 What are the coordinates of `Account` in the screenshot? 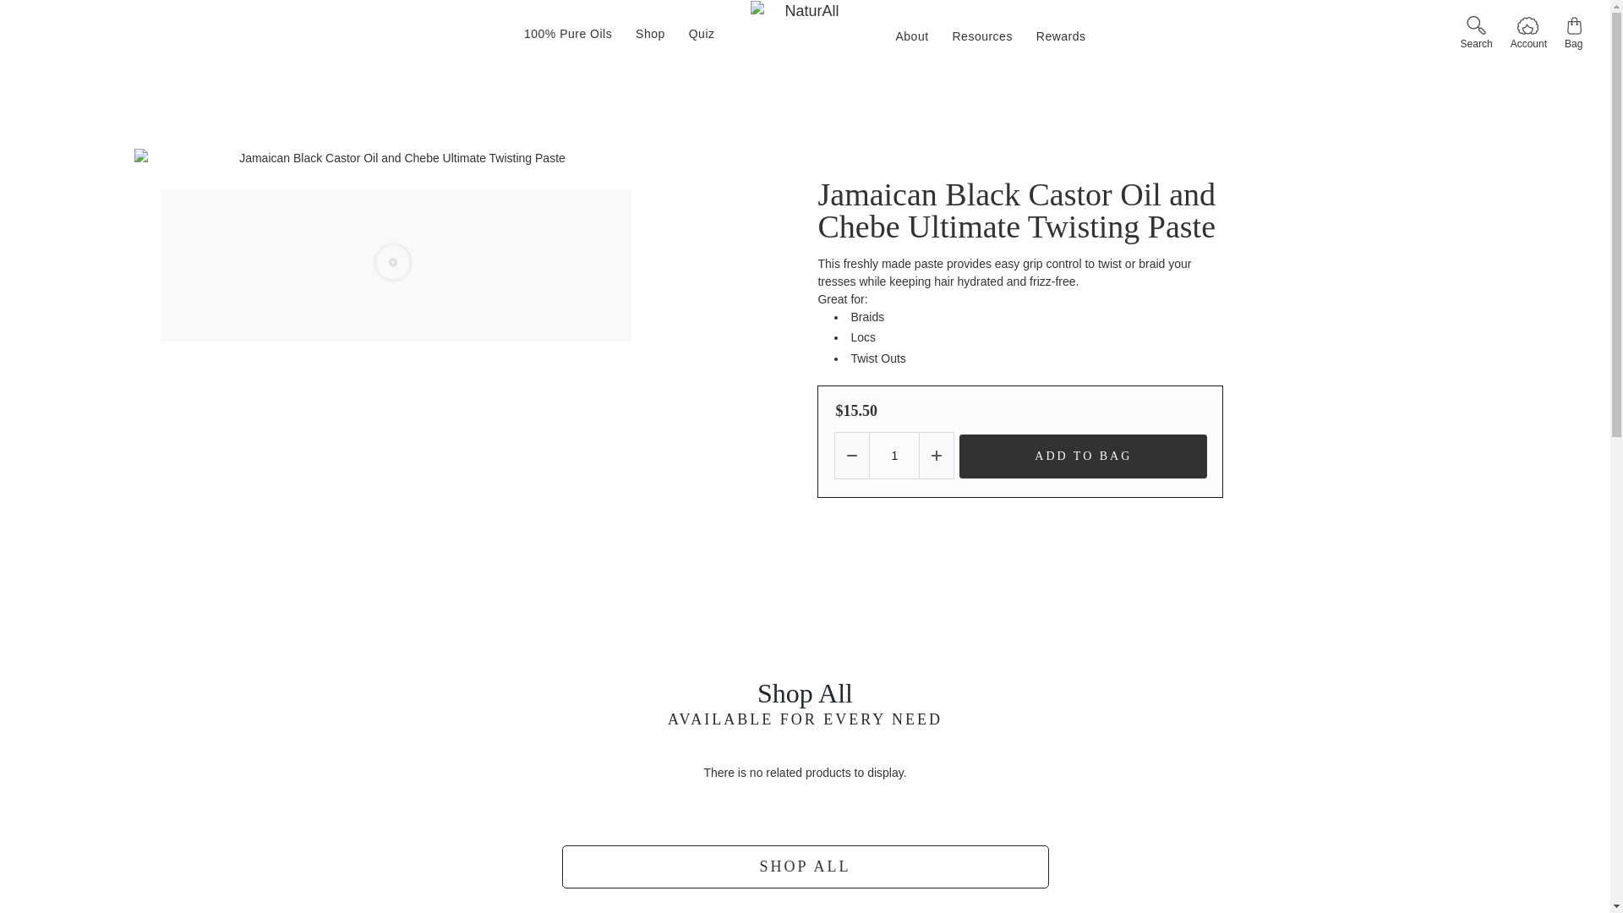 It's located at (1527, 34).